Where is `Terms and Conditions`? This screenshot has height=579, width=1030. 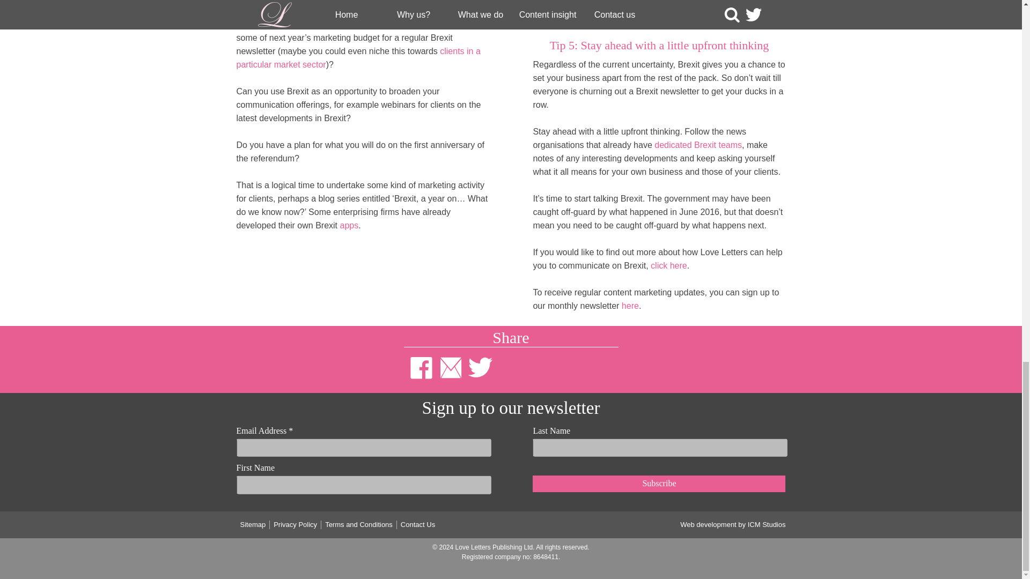
Terms and Conditions is located at coordinates (359, 524).